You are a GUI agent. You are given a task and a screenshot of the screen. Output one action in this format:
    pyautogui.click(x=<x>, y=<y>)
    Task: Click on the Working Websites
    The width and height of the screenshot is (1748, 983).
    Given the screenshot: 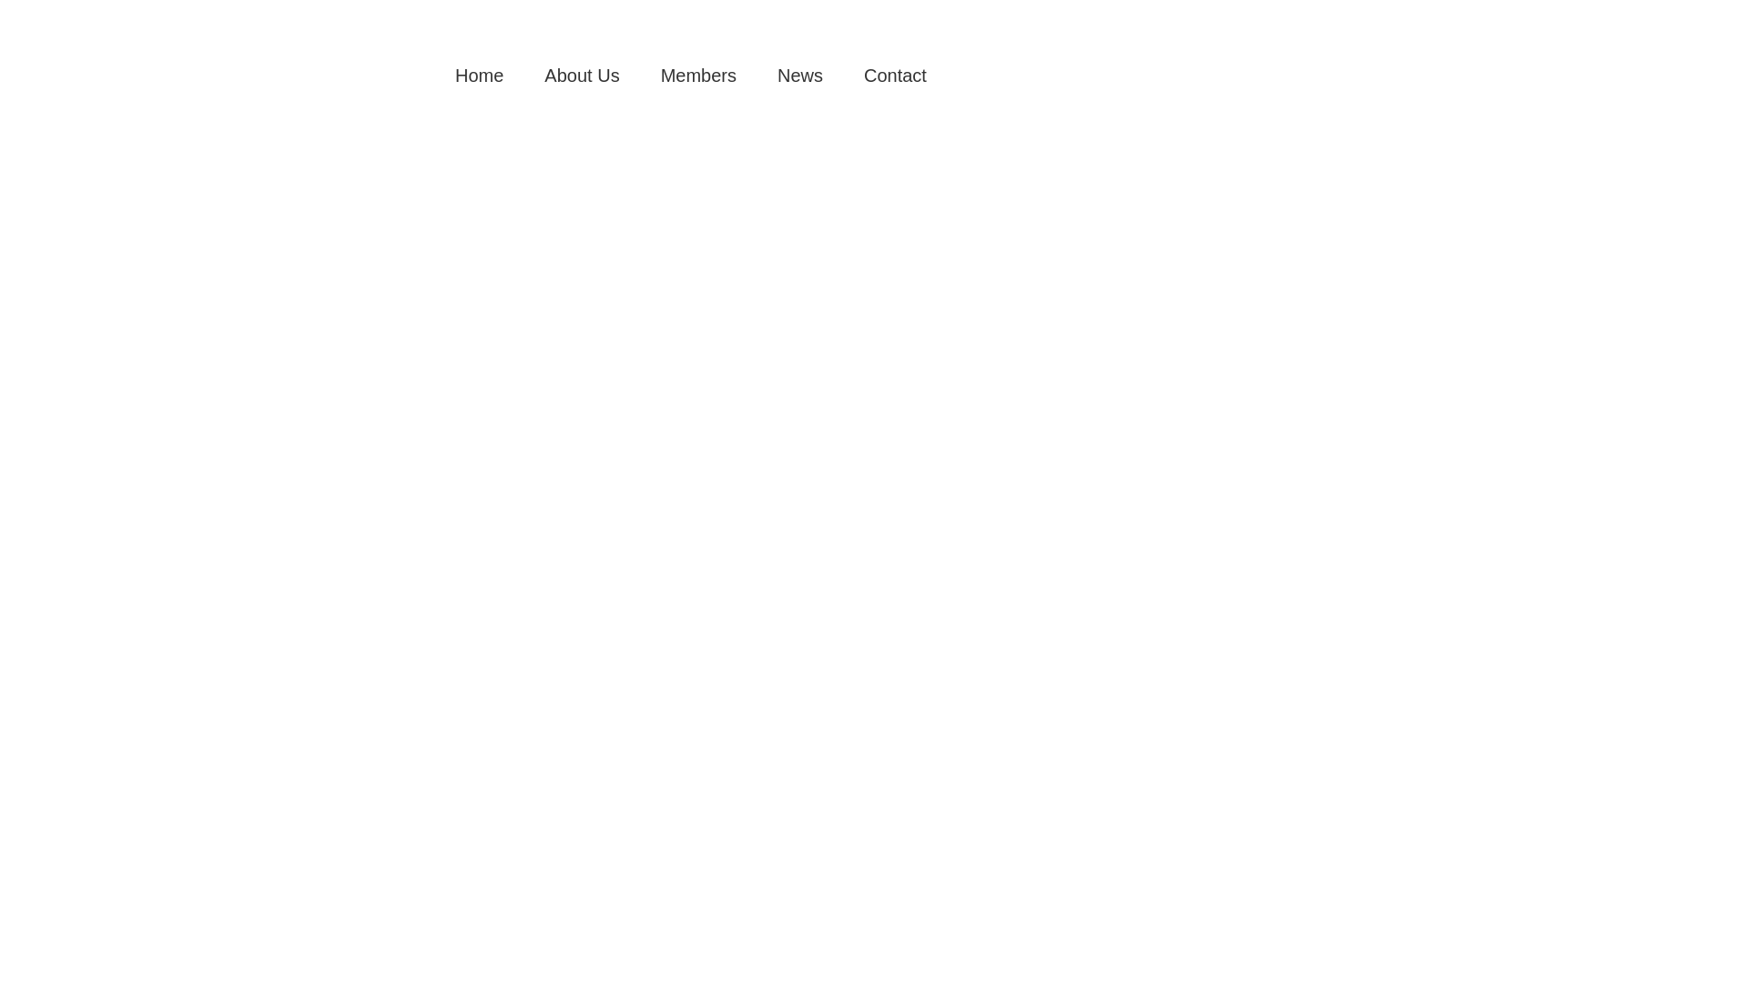 What is the action you would take?
    pyautogui.click(x=446, y=9)
    